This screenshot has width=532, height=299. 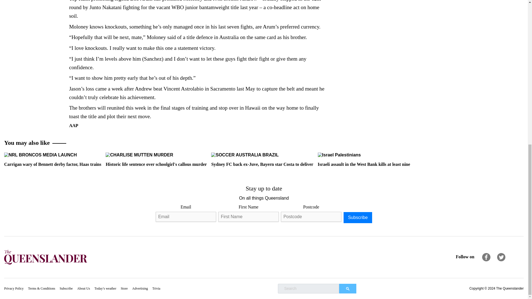 What do you see at coordinates (245, 155) in the screenshot?
I see `Sydney FC back ex-Juve, Bayern star Costa to deliver` at bounding box center [245, 155].